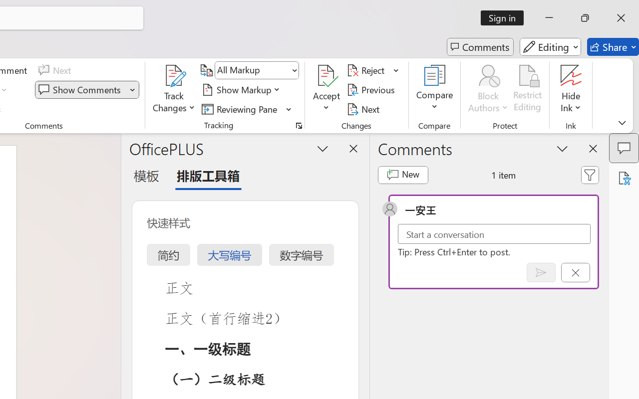  What do you see at coordinates (367, 70) in the screenshot?
I see `Reject and Move to Next` at bounding box center [367, 70].